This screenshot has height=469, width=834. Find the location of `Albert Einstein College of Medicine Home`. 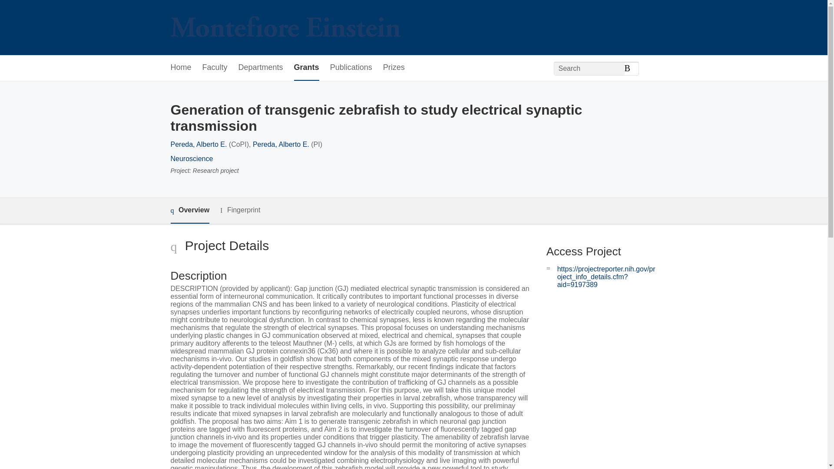

Albert Einstein College of Medicine Home is located at coordinates (285, 28).